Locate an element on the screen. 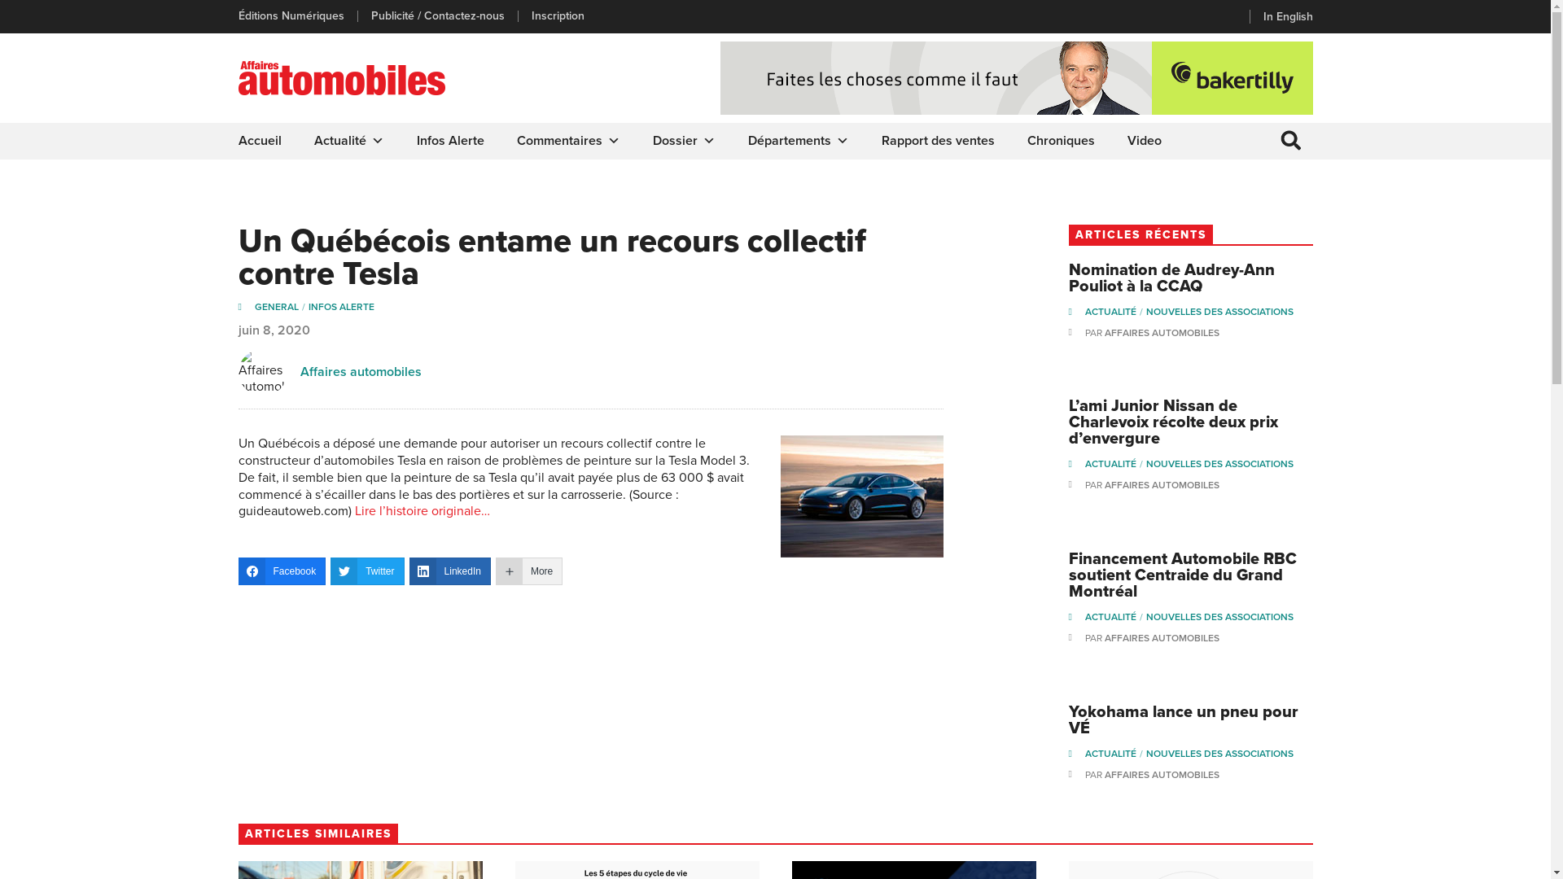  Dossier is located at coordinates (684, 142).